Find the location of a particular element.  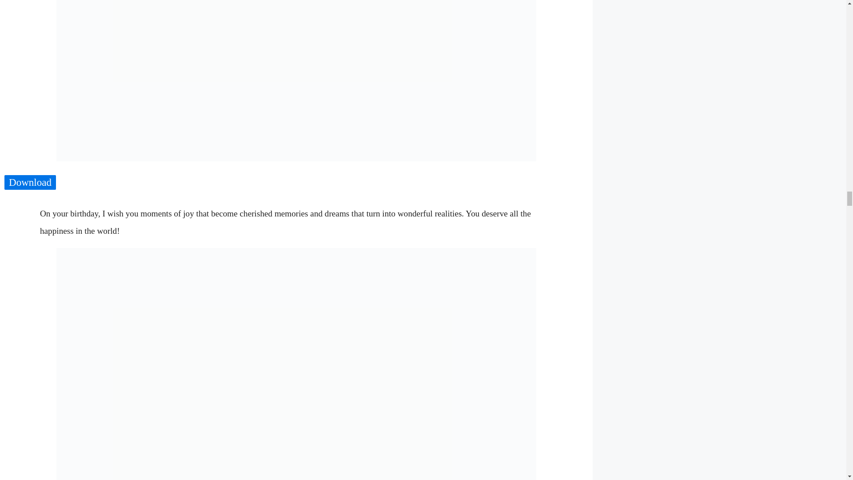

Download is located at coordinates (30, 182).